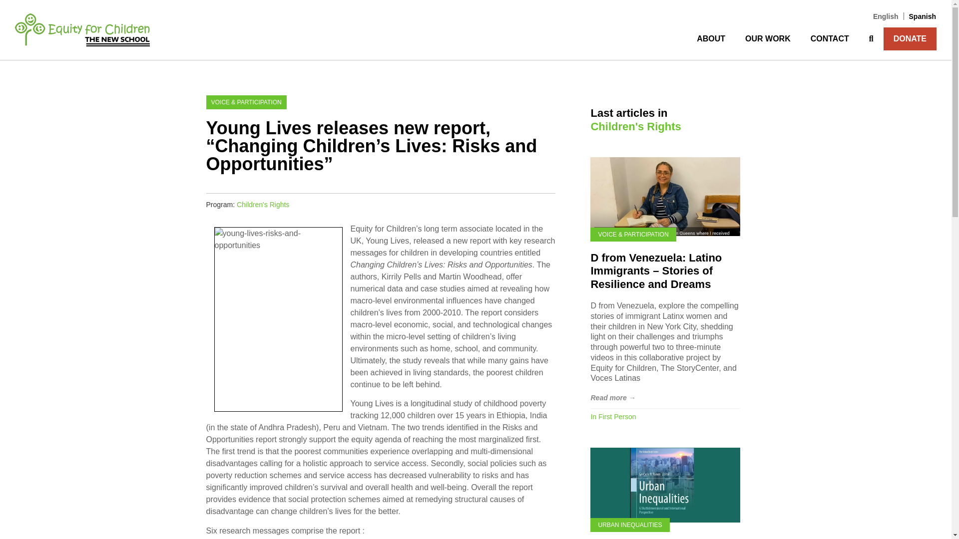 The width and height of the screenshot is (959, 539). Describe the element at coordinates (711, 39) in the screenshot. I see `ABOUT` at that location.